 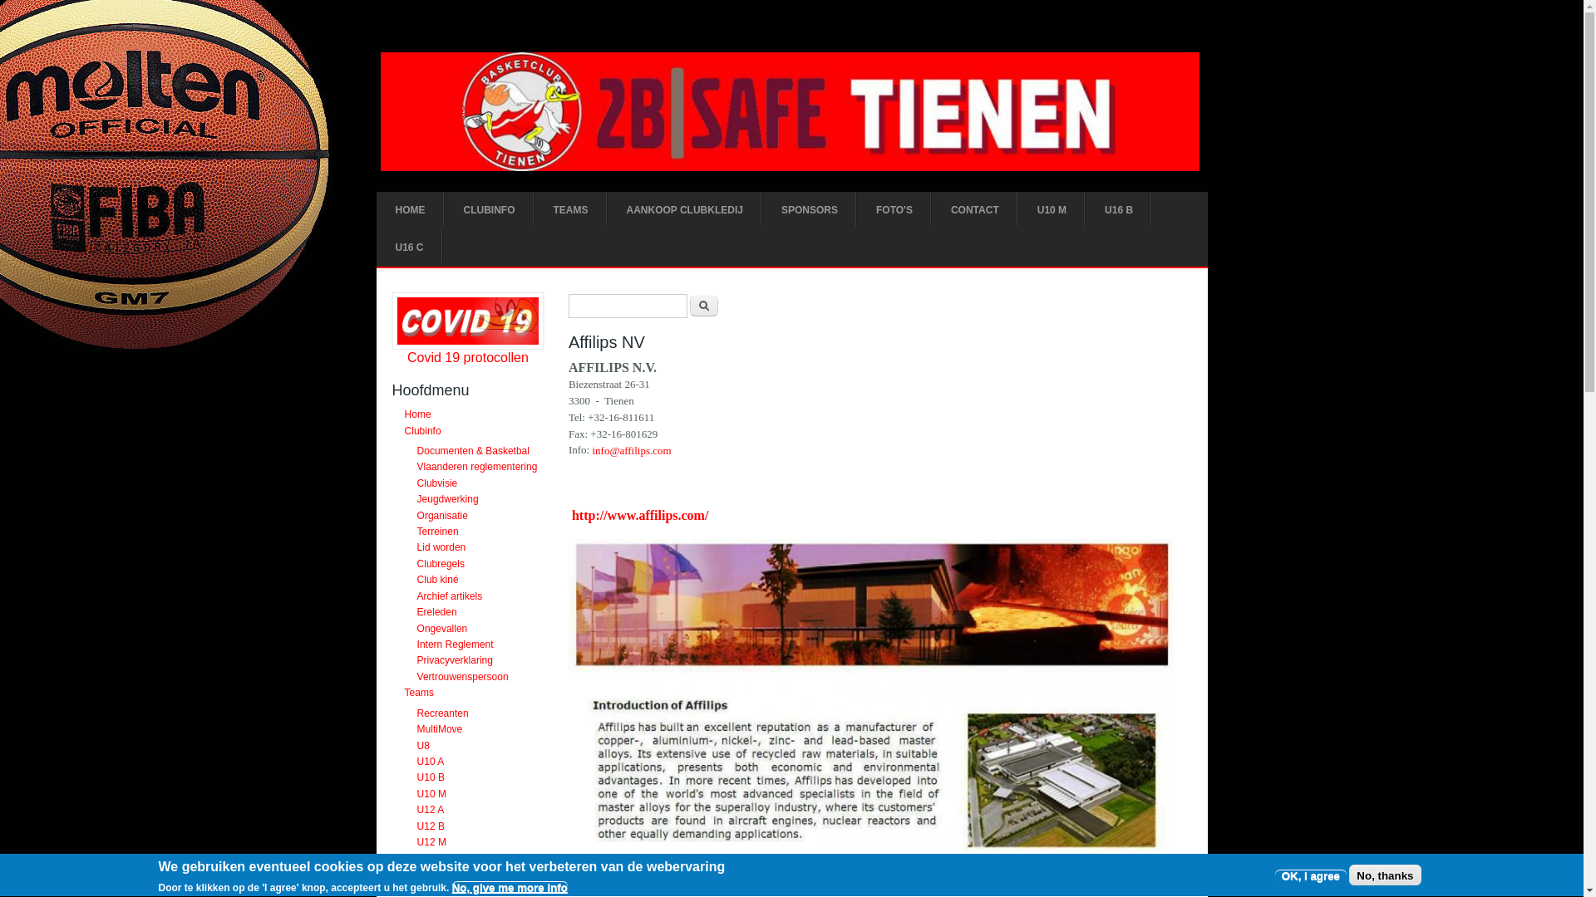 What do you see at coordinates (441, 729) in the screenshot?
I see `MultiMove` at bounding box center [441, 729].